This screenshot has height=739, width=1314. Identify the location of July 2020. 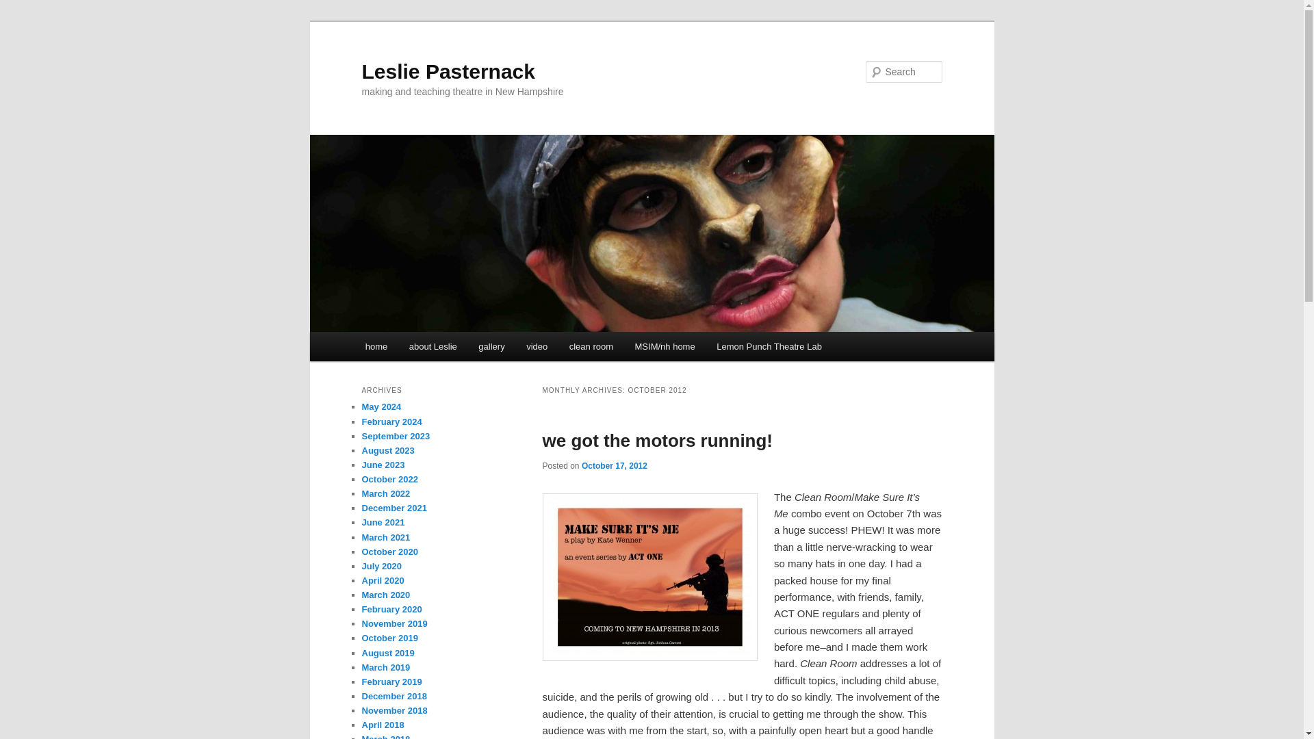
(382, 565).